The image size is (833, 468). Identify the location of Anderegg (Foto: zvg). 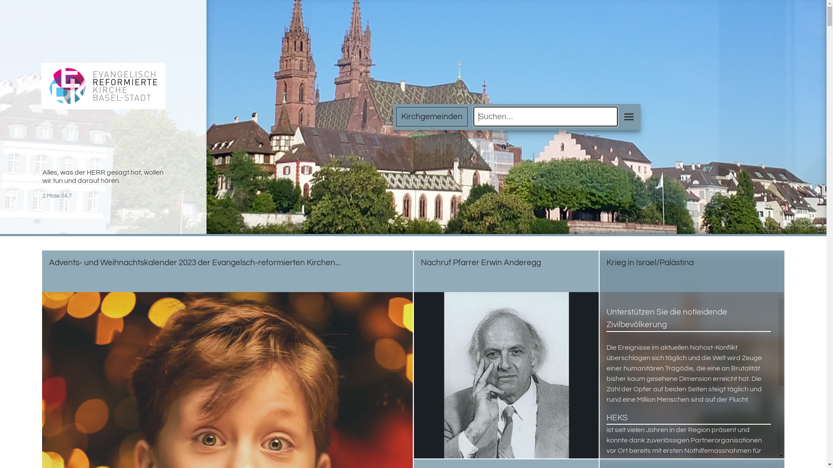
(506, 375).